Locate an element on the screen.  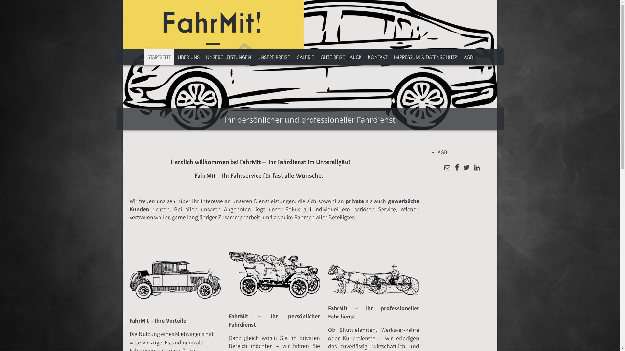
Facebook is located at coordinates (457, 168).